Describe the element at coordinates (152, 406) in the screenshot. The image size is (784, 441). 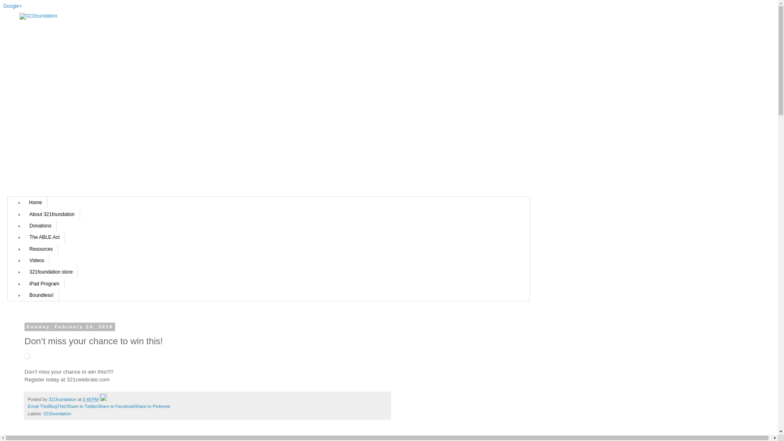
I see `Share to Pinterest` at that location.